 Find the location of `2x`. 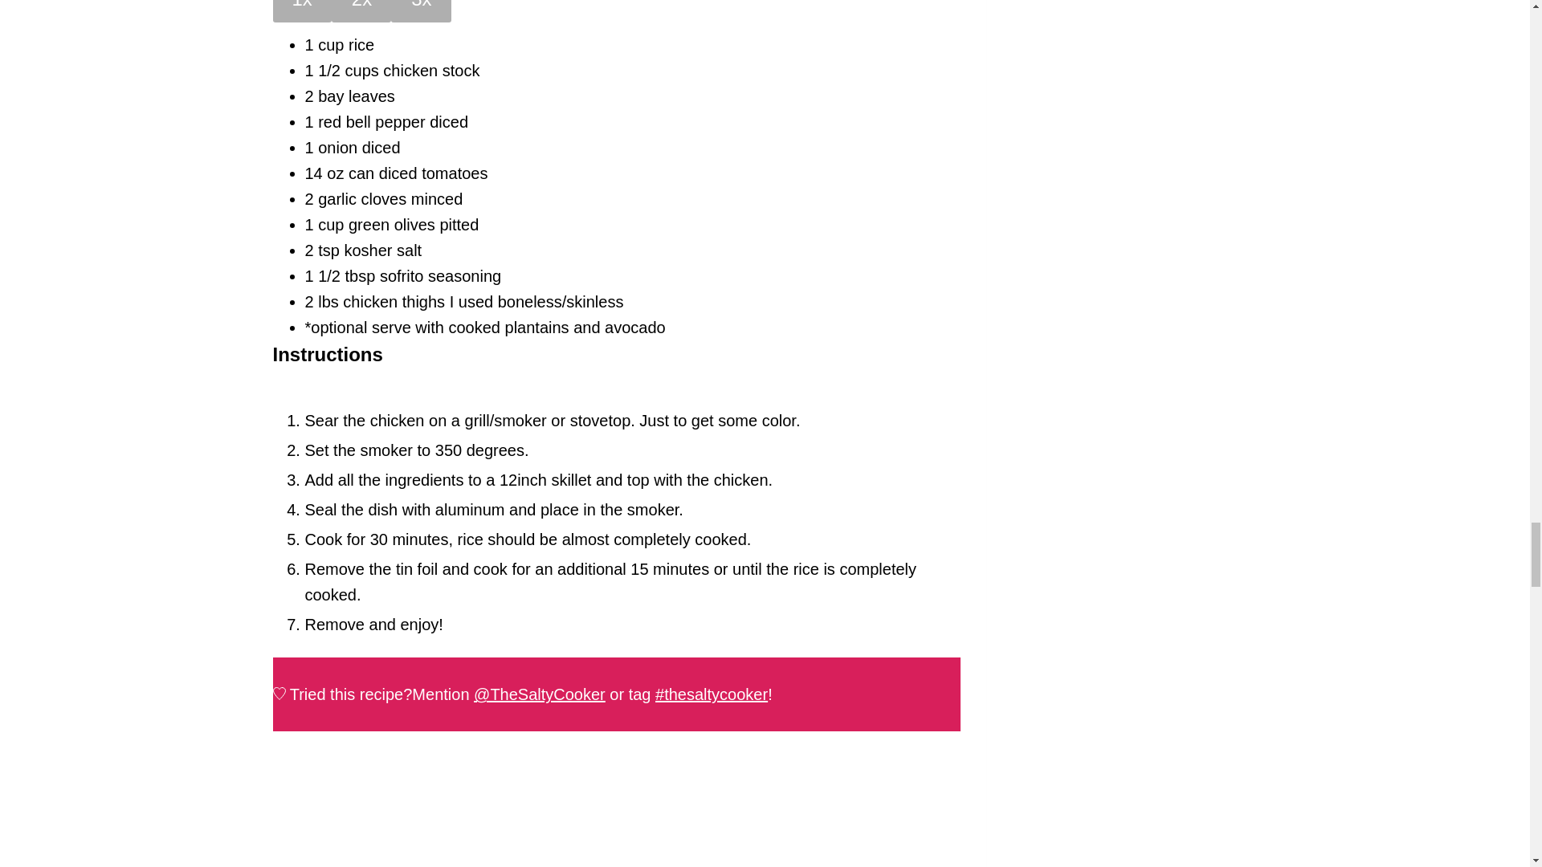

2x is located at coordinates (361, 11).